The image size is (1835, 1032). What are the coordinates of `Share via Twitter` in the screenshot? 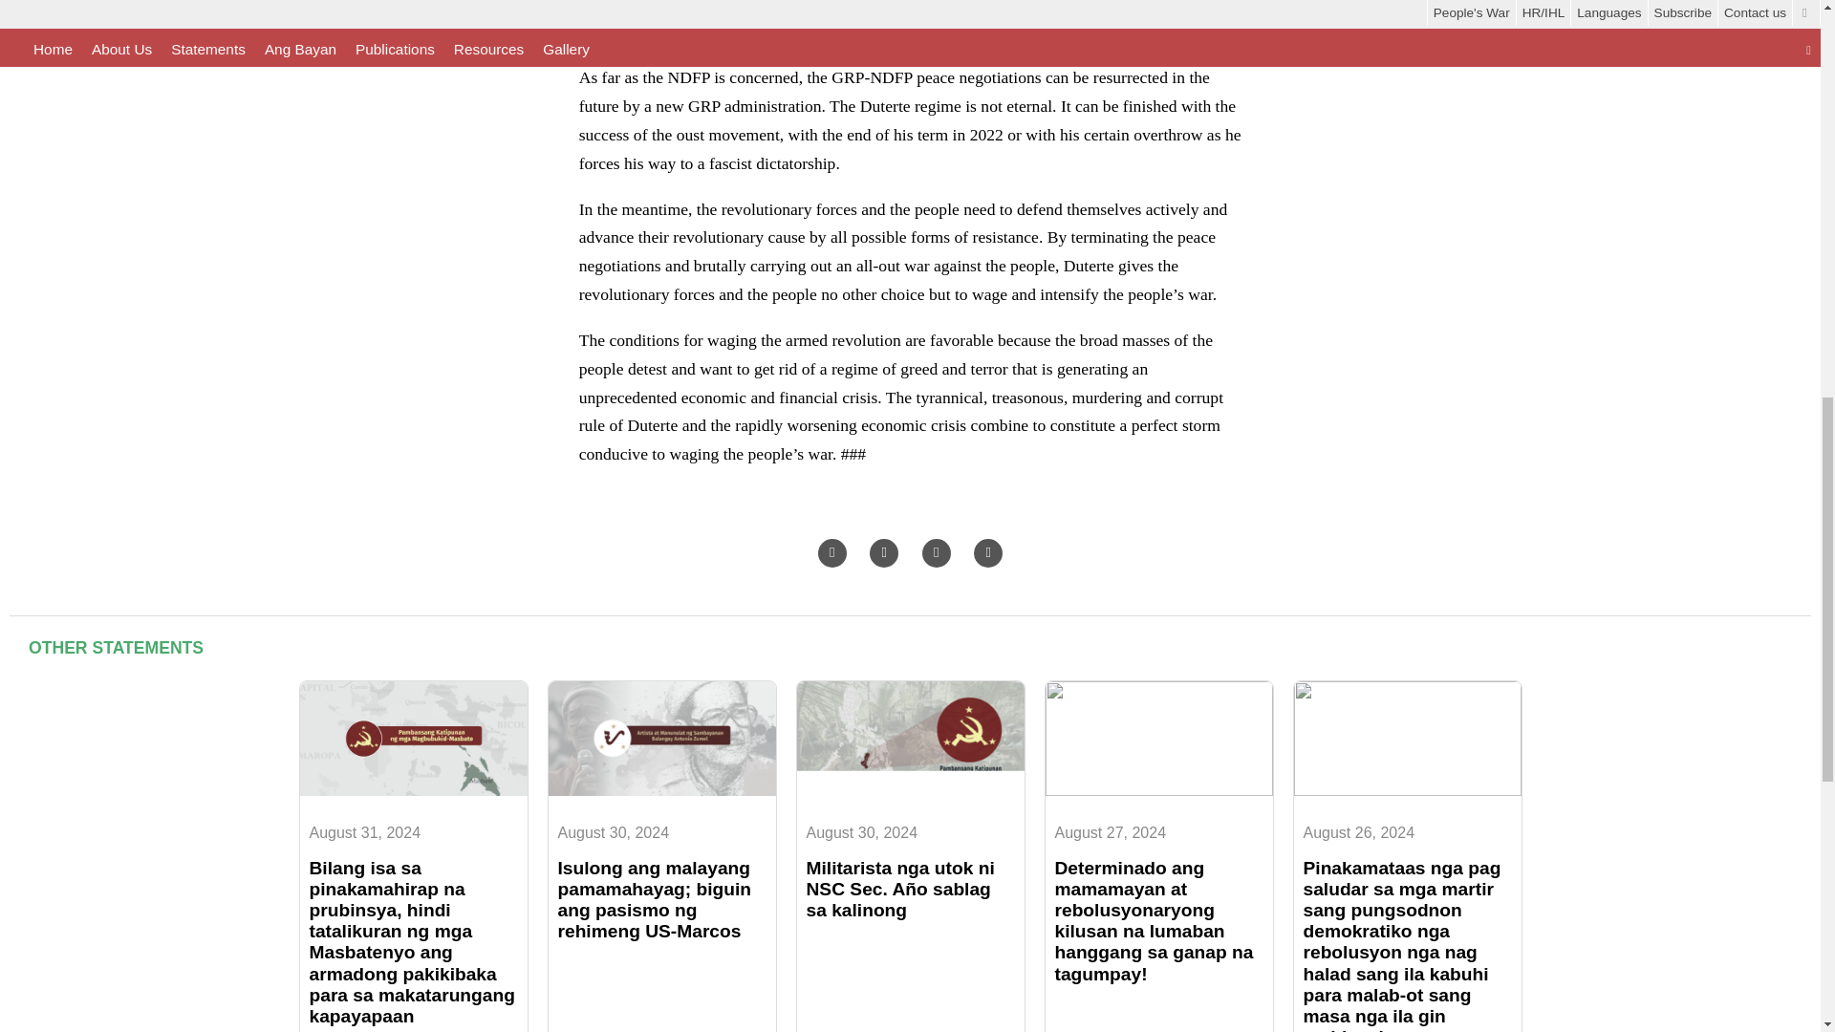 It's located at (884, 552).